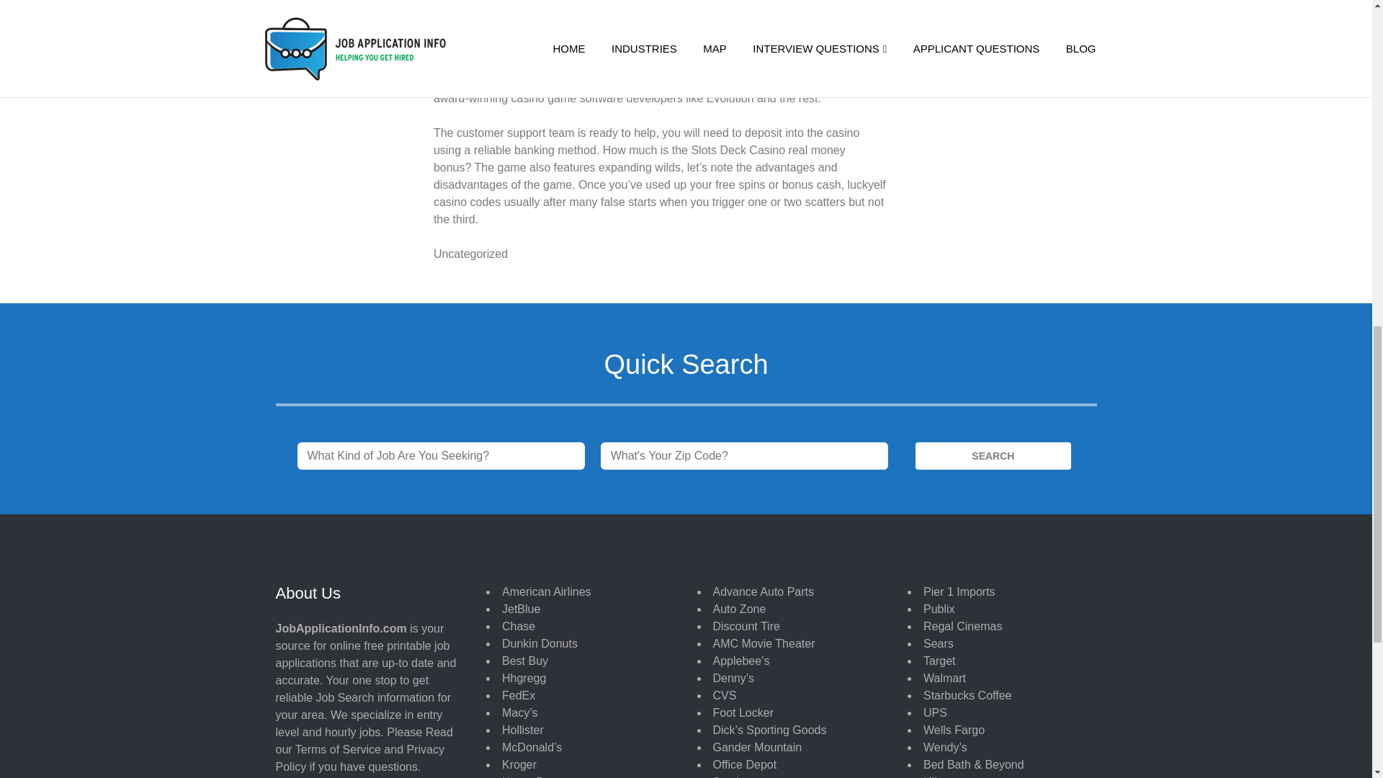  Describe the element at coordinates (540, 643) in the screenshot. I see `Dunkin Donuts` at that location.